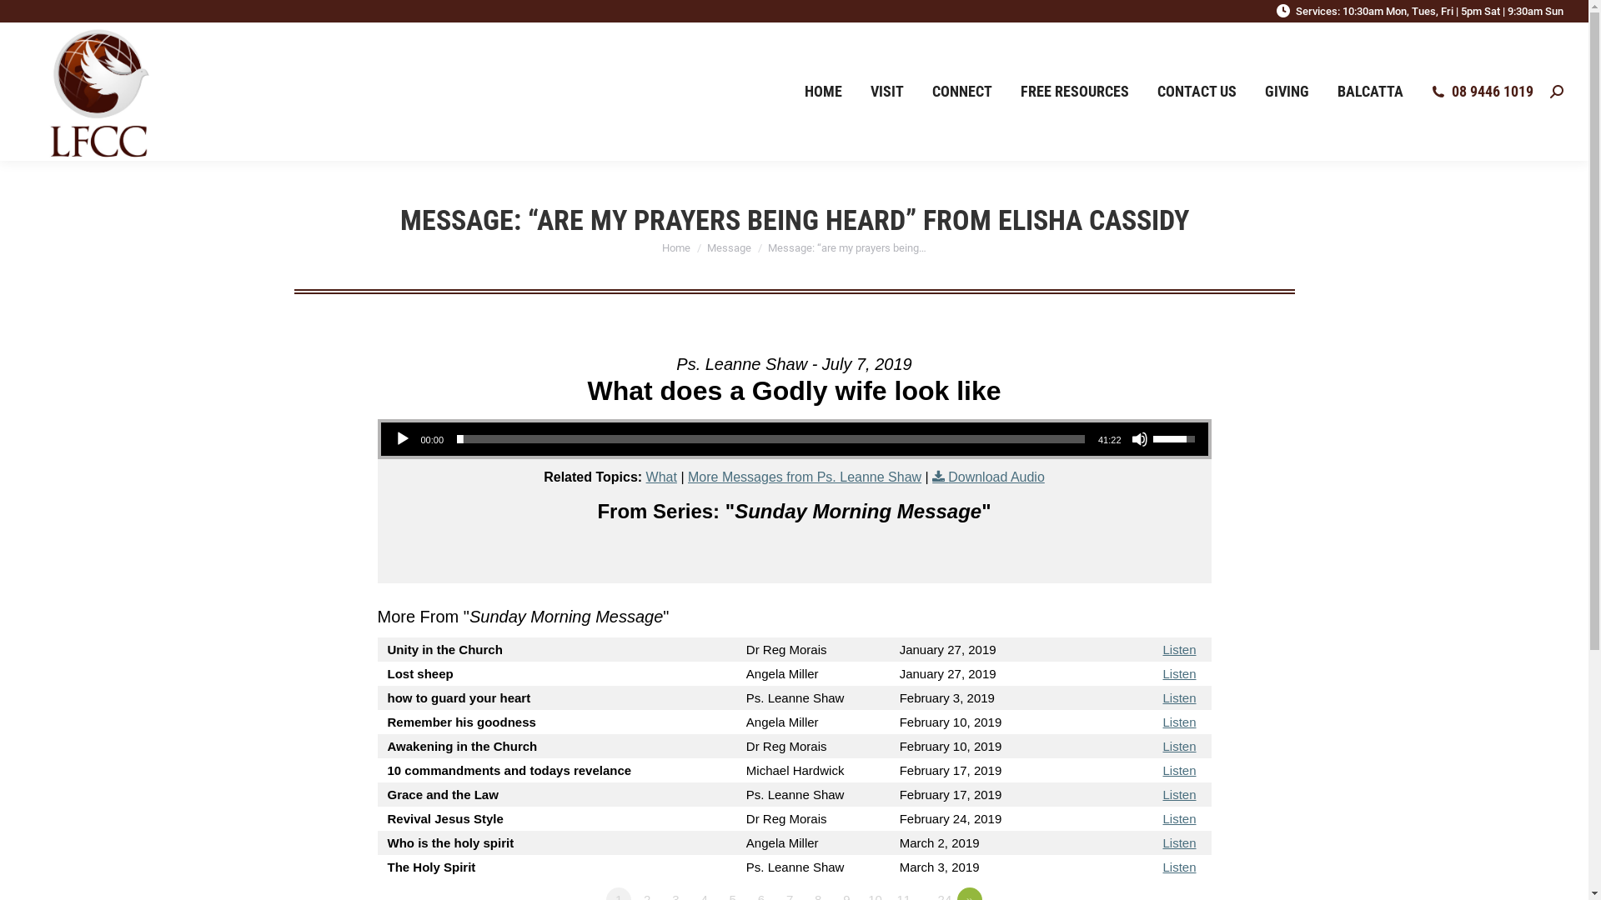  I want to click on Listen, so click(1179, 722).